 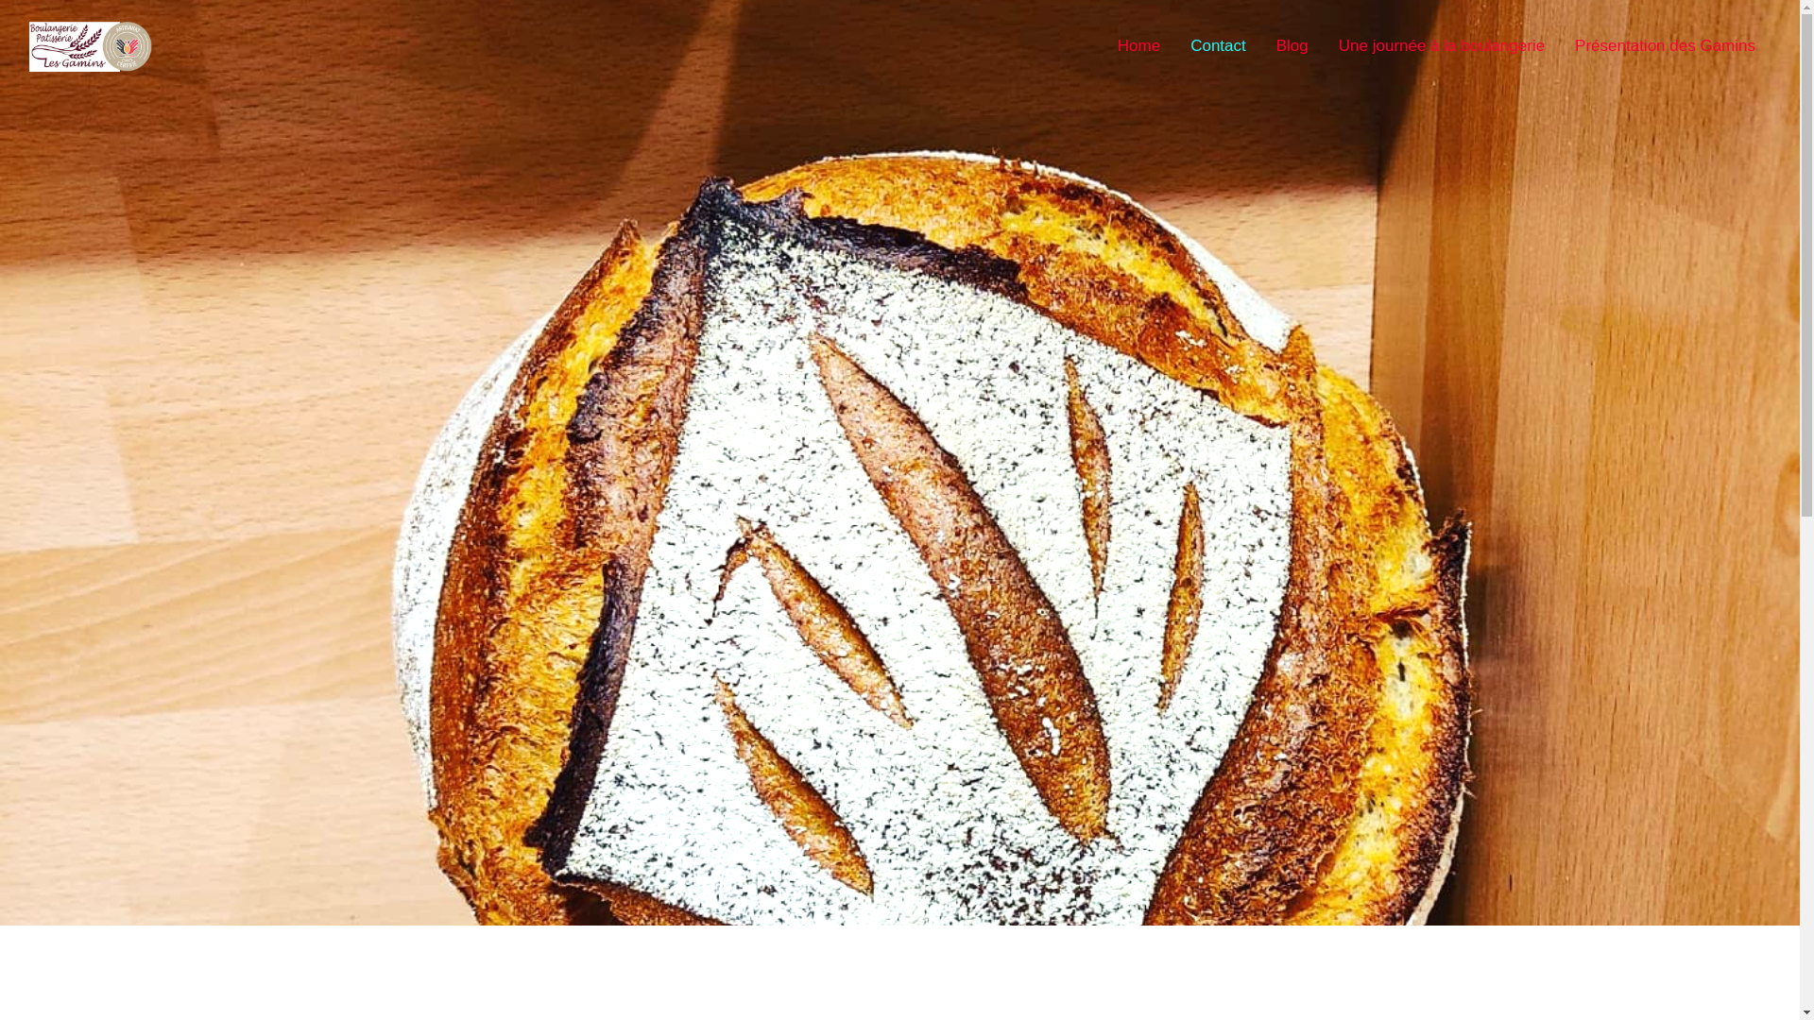 What do you see at coordinates (1292, 46) in the screenshot?
I see `Blog` at bounding box center [1292, 46].